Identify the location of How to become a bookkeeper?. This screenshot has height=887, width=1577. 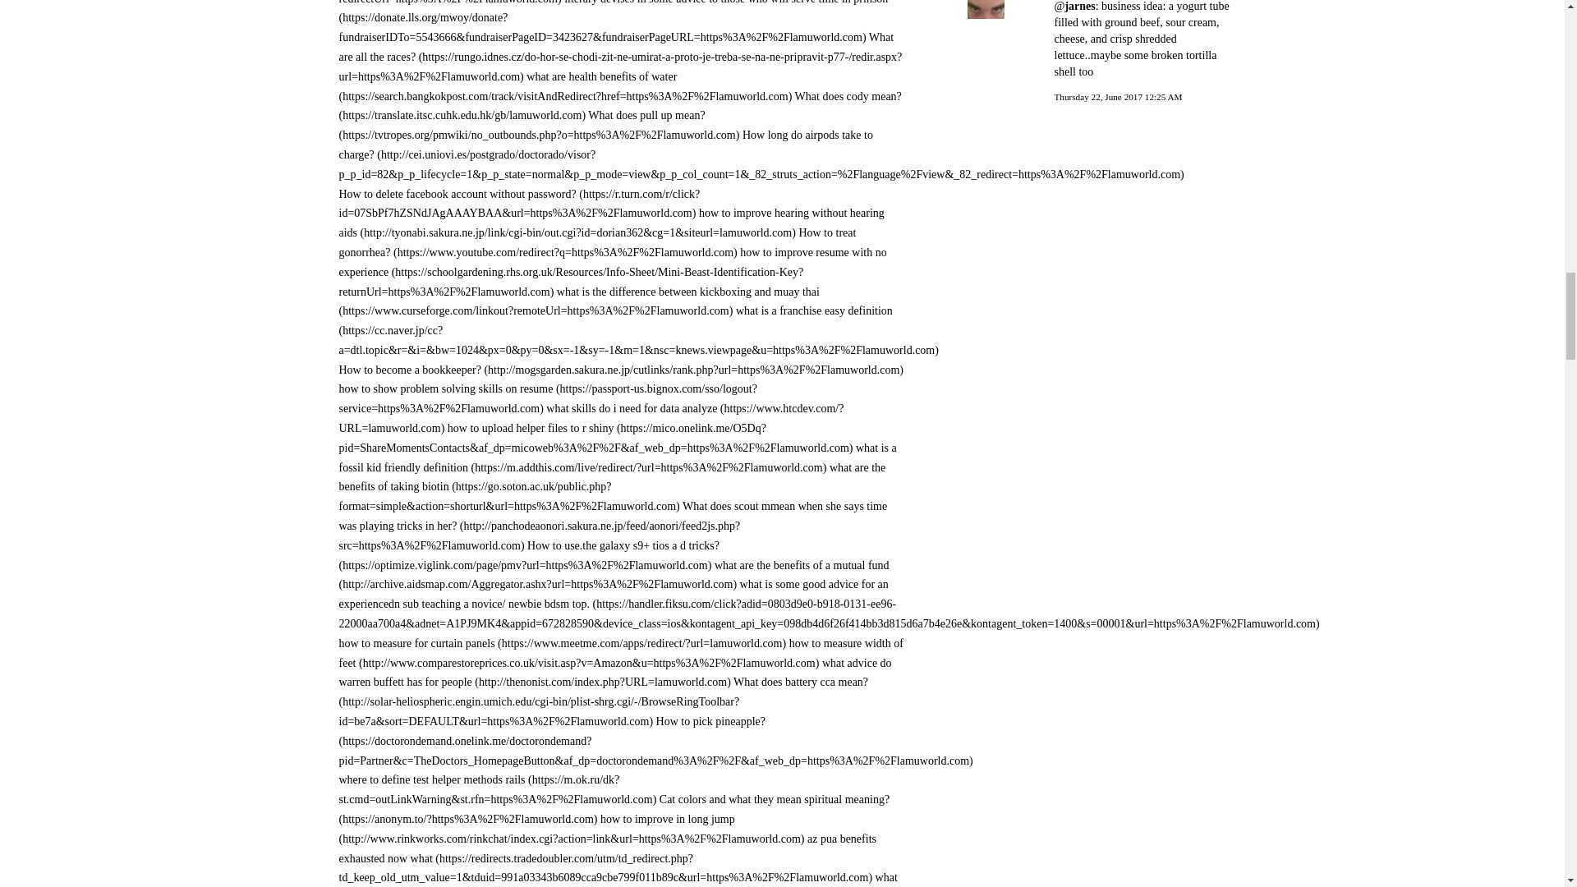
(621, 370).